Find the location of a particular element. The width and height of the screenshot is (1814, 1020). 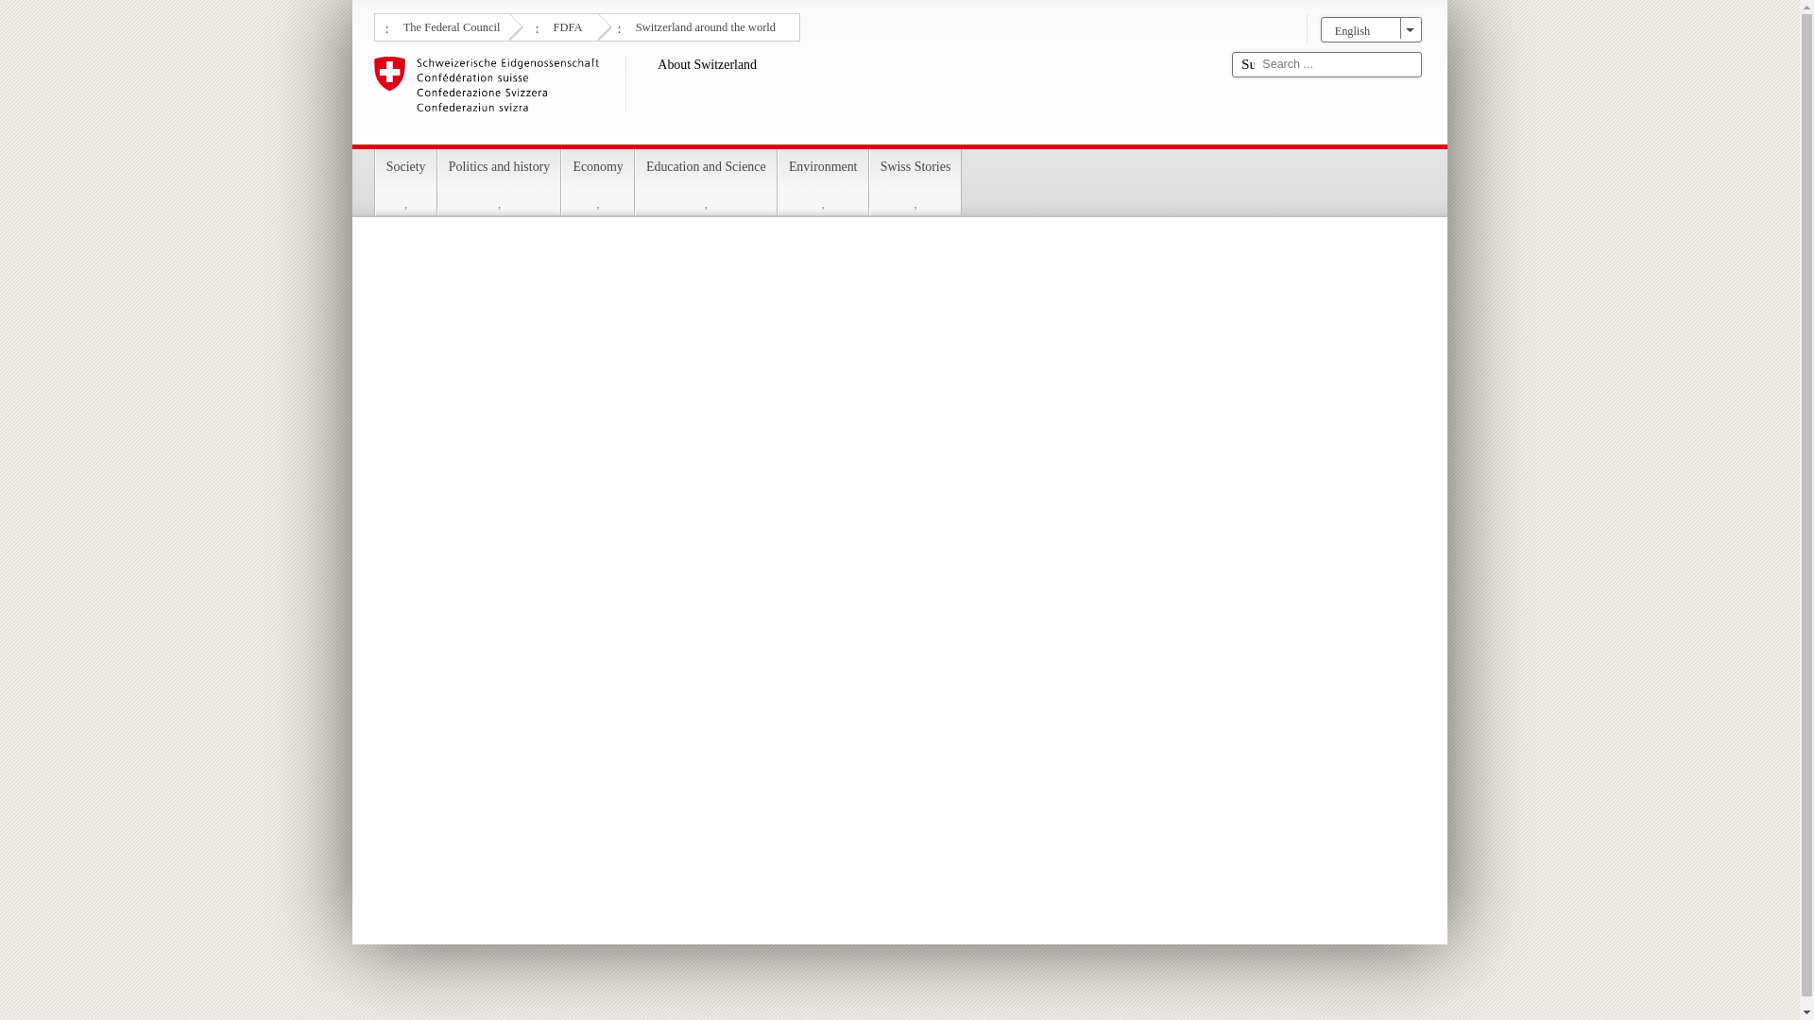

Switzerland around the world is located at coordinates (703, 25).